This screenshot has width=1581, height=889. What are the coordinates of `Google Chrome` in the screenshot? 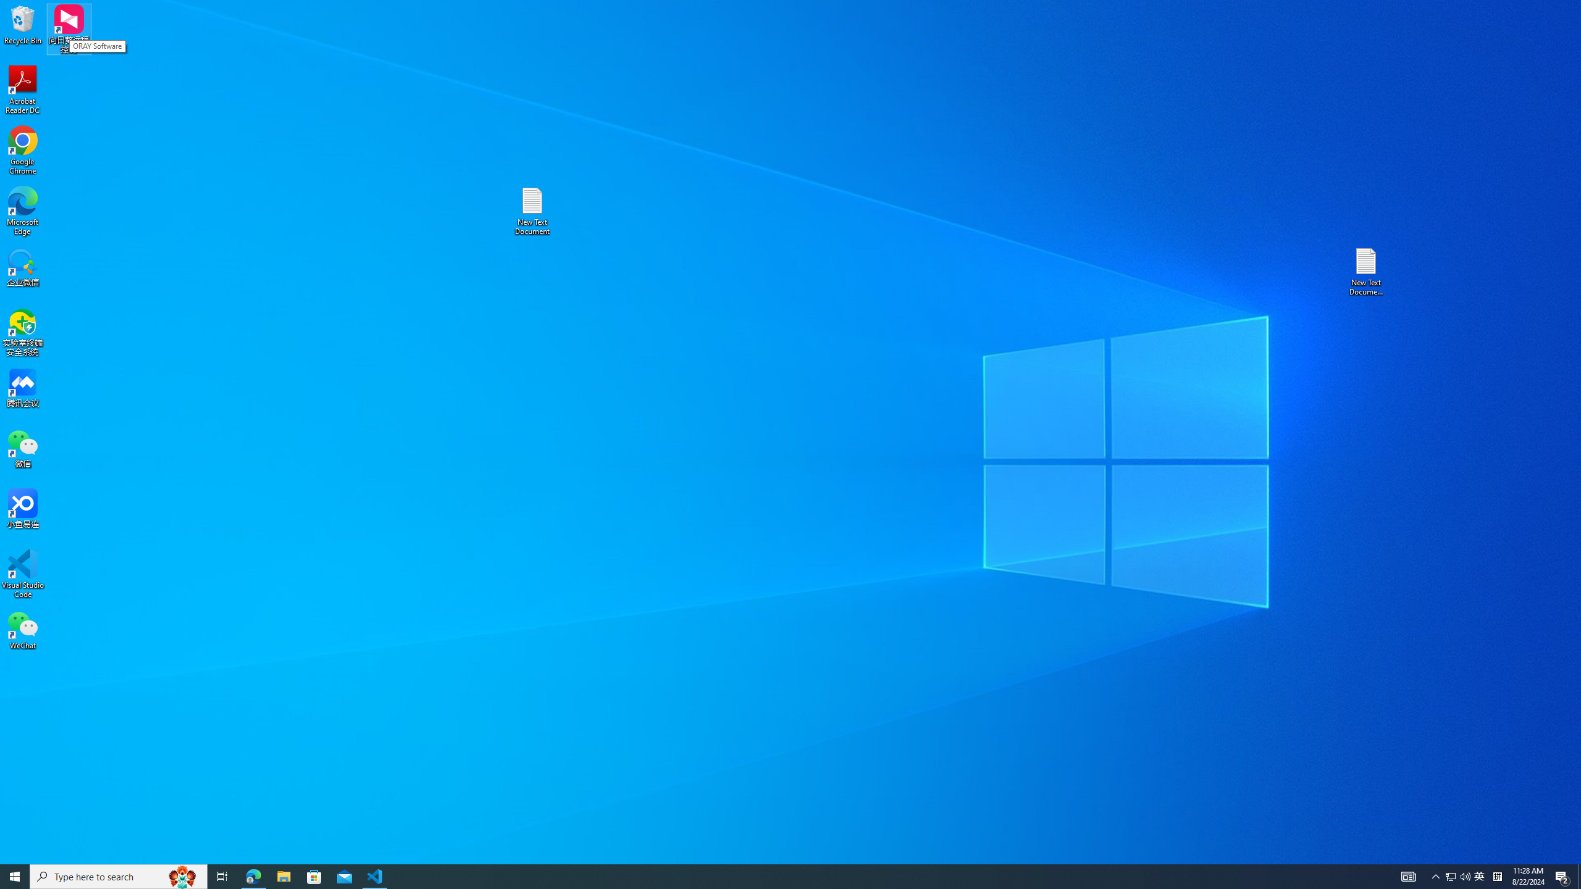 It's located at (23, 151).